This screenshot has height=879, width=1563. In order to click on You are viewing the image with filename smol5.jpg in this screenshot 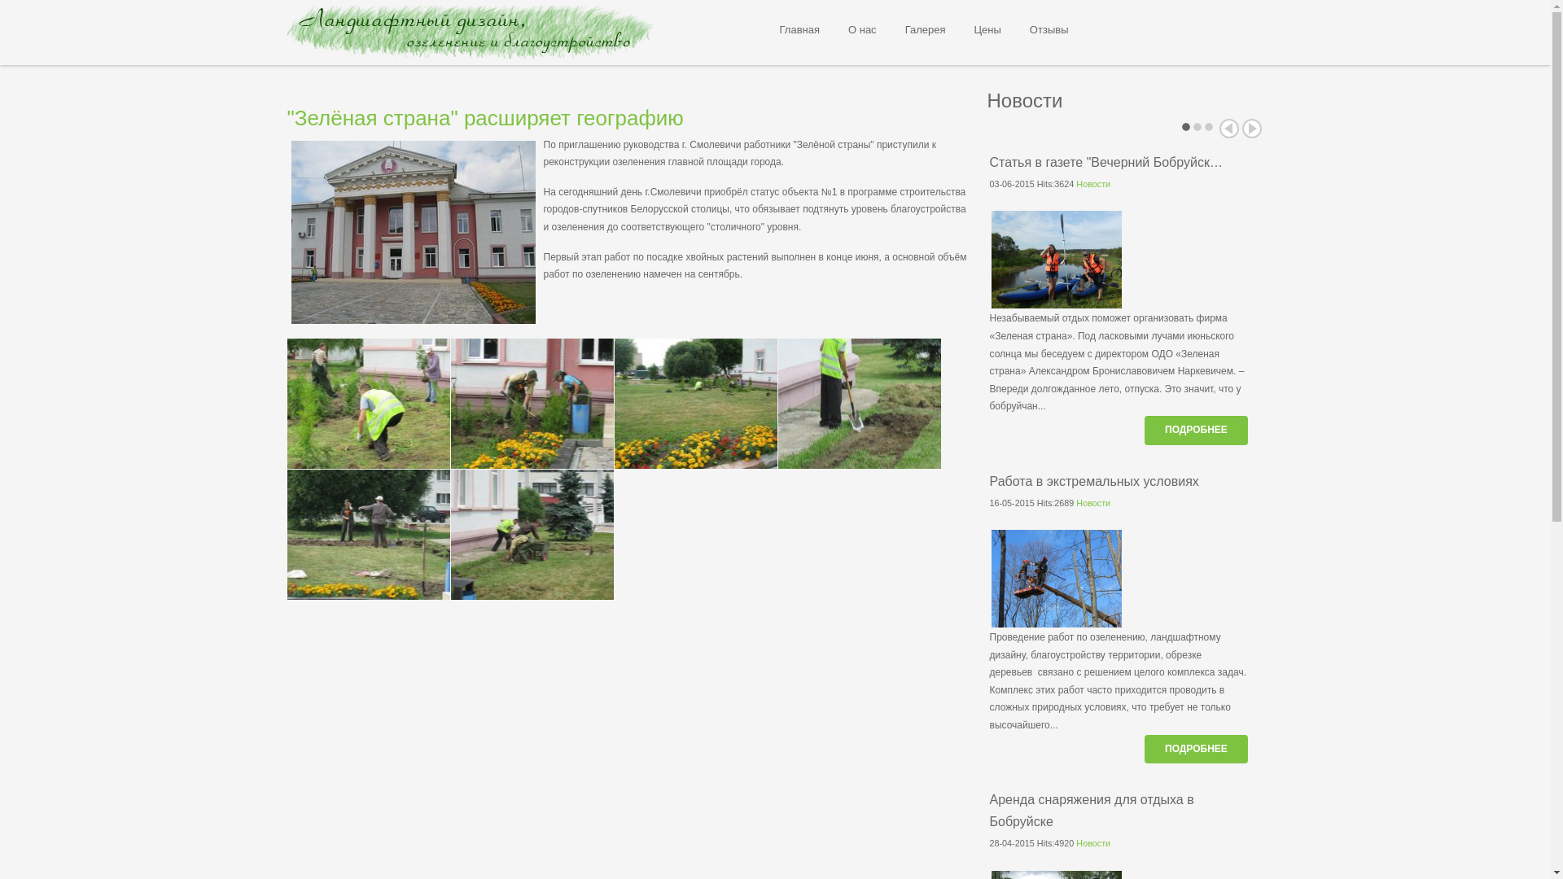, I will do `click(368, 535)`.